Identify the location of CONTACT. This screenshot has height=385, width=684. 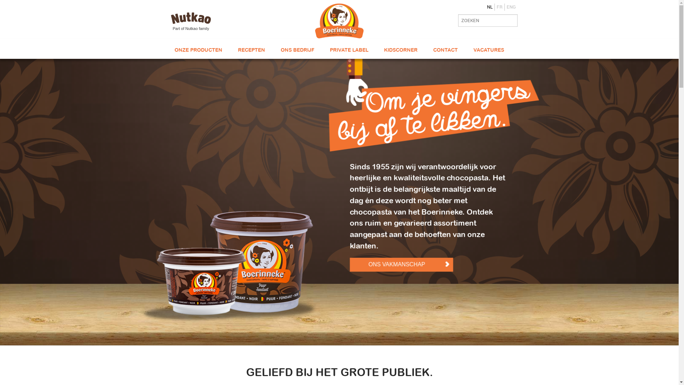
(445, 50).